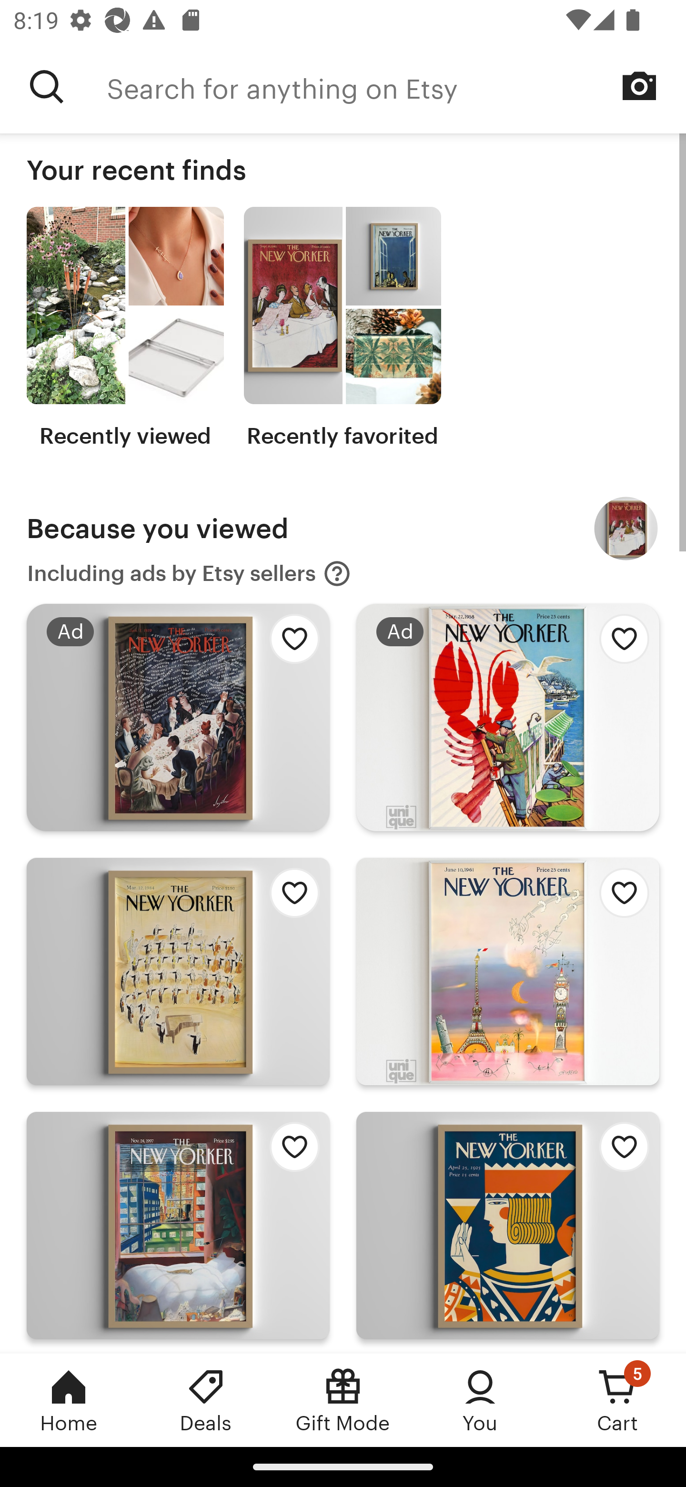  Describe the element at coordinates (396, 87) in the screenshot. I see `Search for anything on Etsy` at that location.